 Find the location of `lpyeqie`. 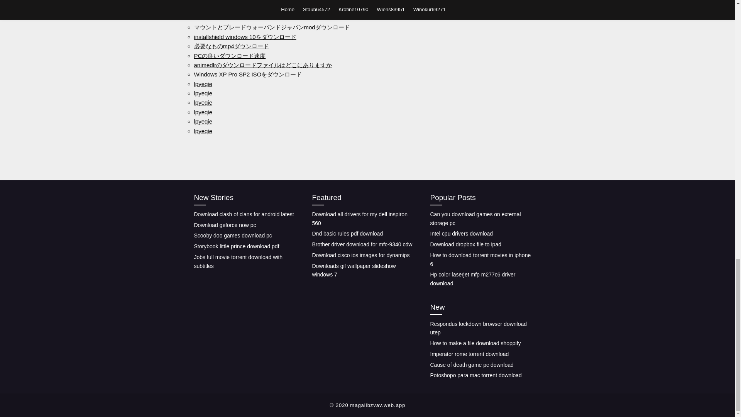

lpyeqie is located at coordinates (203, 131).